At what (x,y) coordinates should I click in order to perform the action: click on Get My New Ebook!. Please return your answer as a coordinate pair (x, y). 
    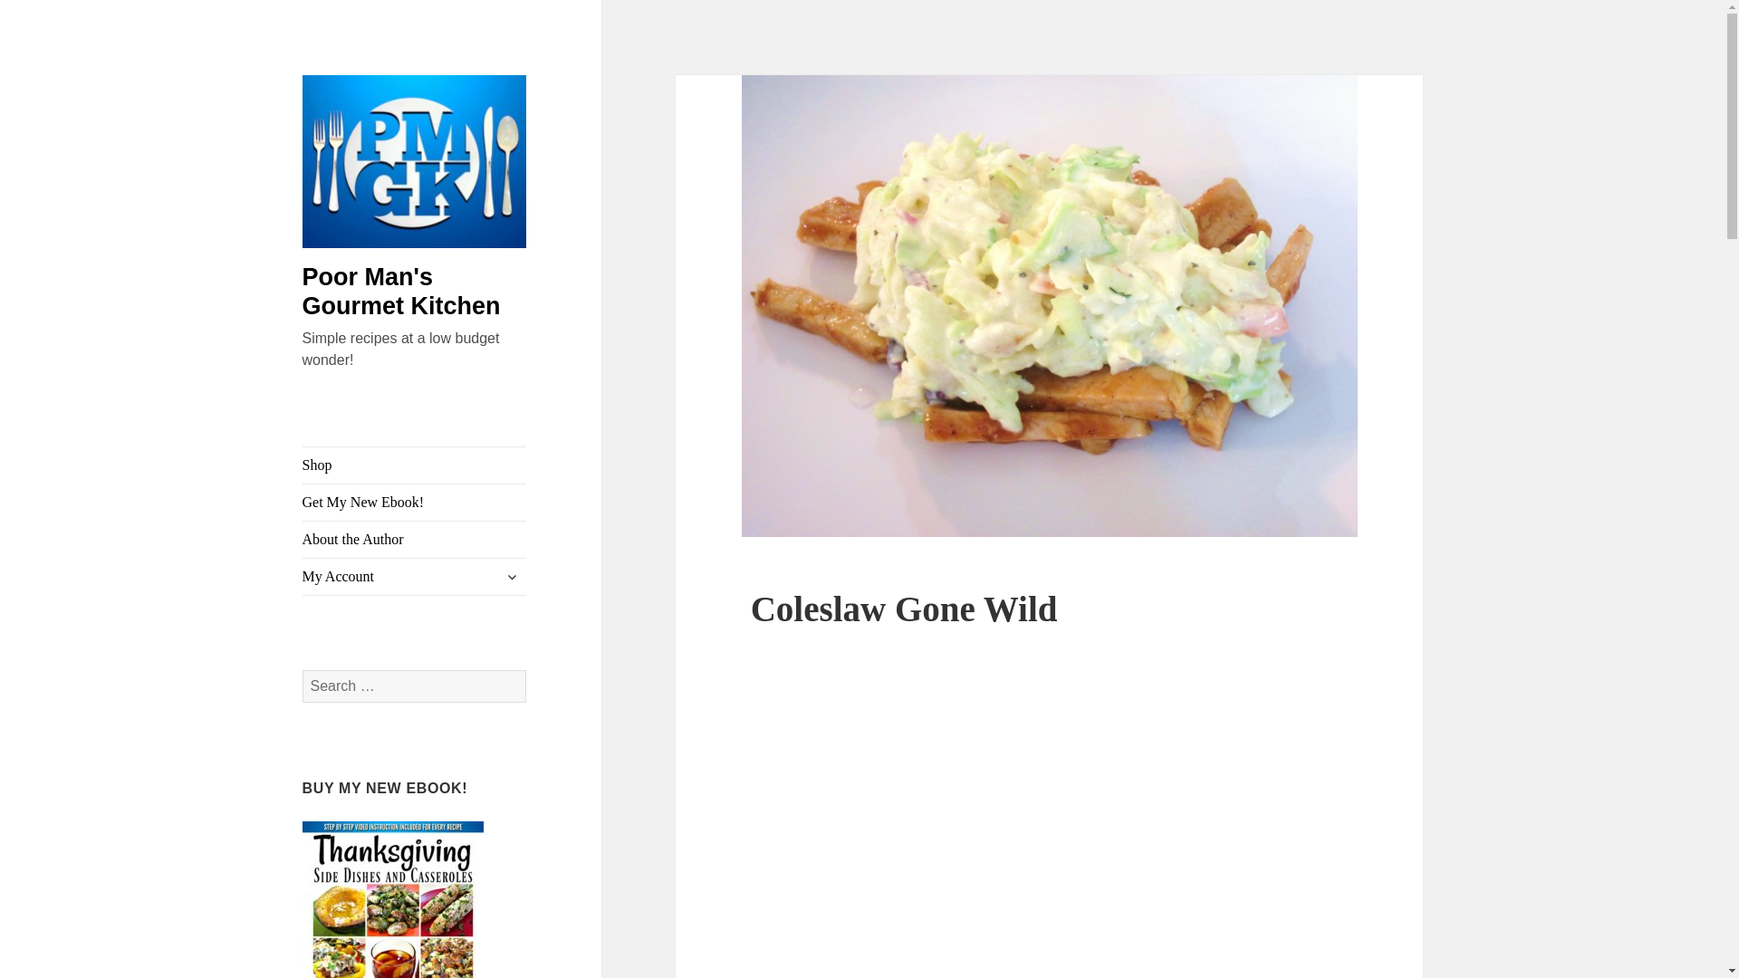
    Looking at the image, I should click on (415, 502).